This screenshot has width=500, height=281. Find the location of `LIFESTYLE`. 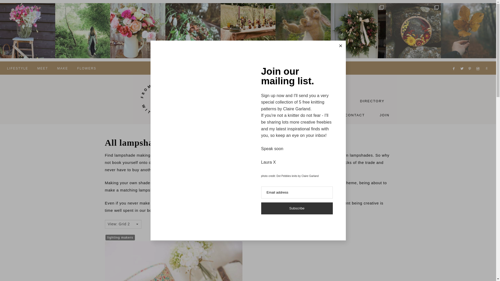

LIFESTYLE is located at coordinates (17, 68).